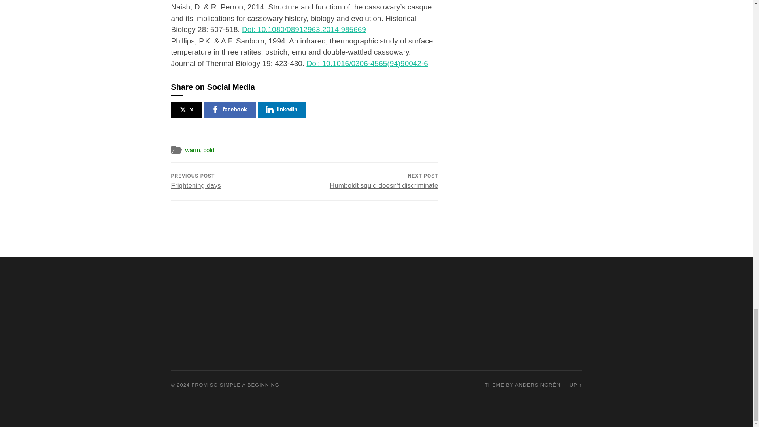 The image size is (759, 427). Describe the element at coordinates (282, 110) in the screenshot. I see `To the top` at that location.